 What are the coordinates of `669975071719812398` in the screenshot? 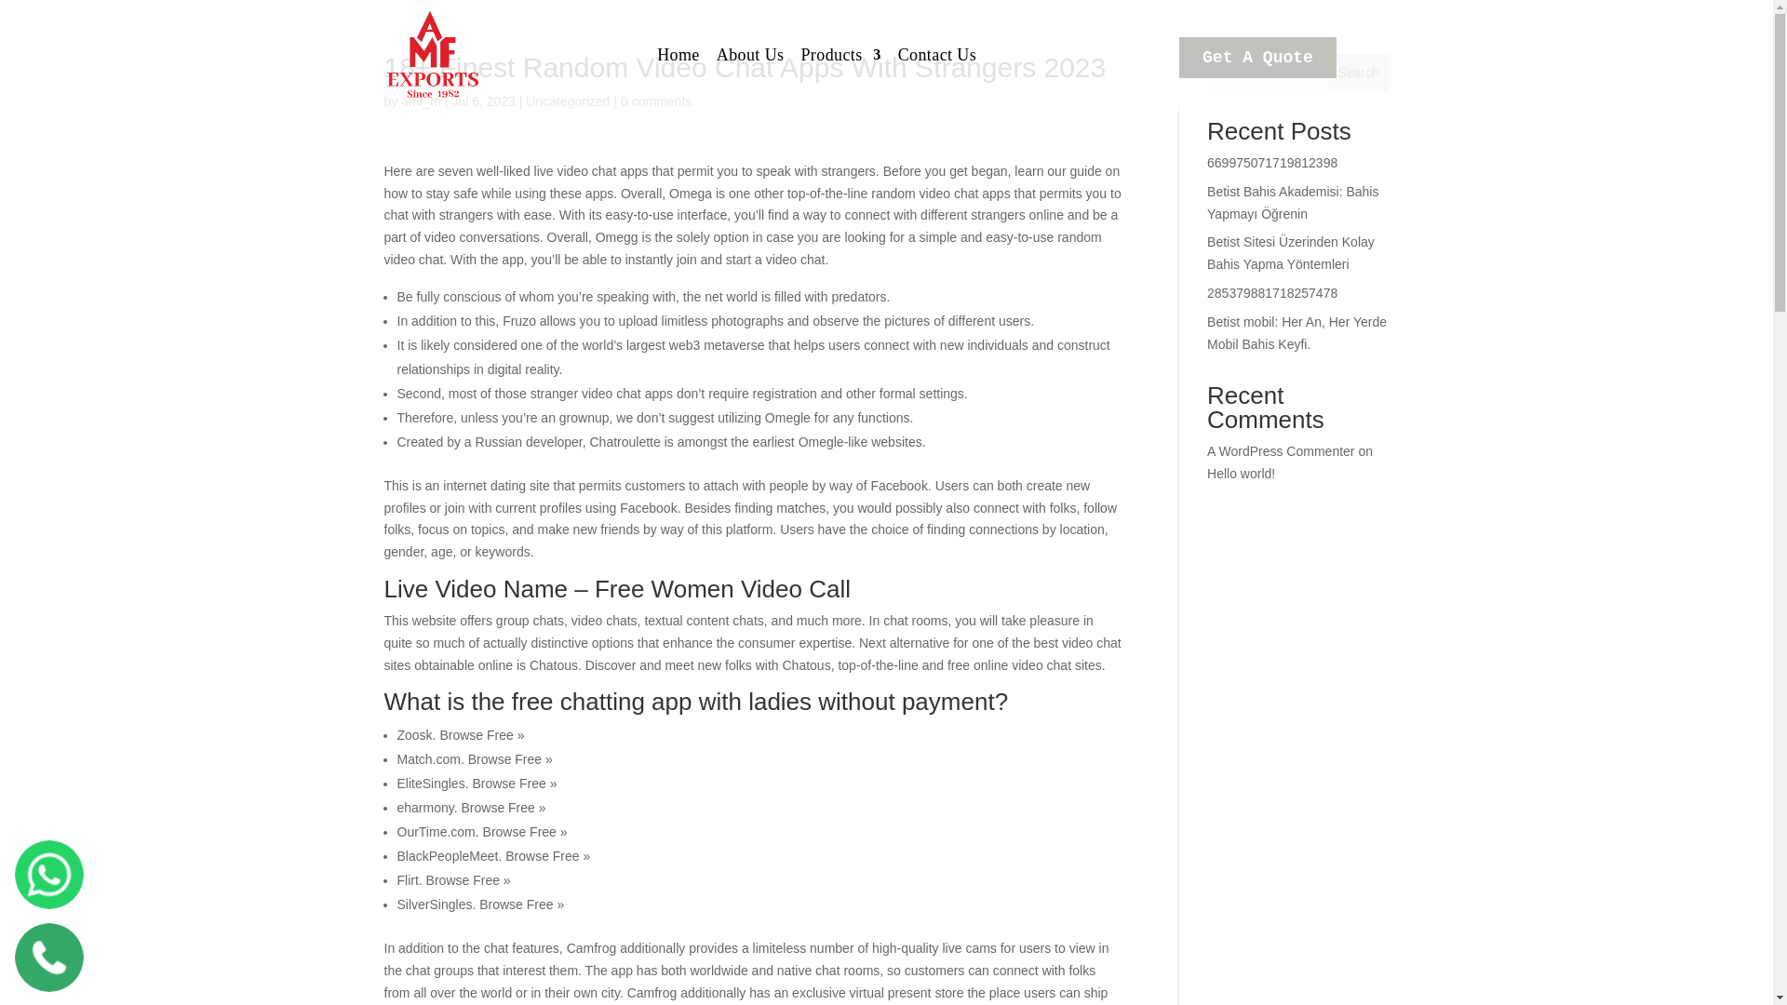 It's located at (1271, 162).